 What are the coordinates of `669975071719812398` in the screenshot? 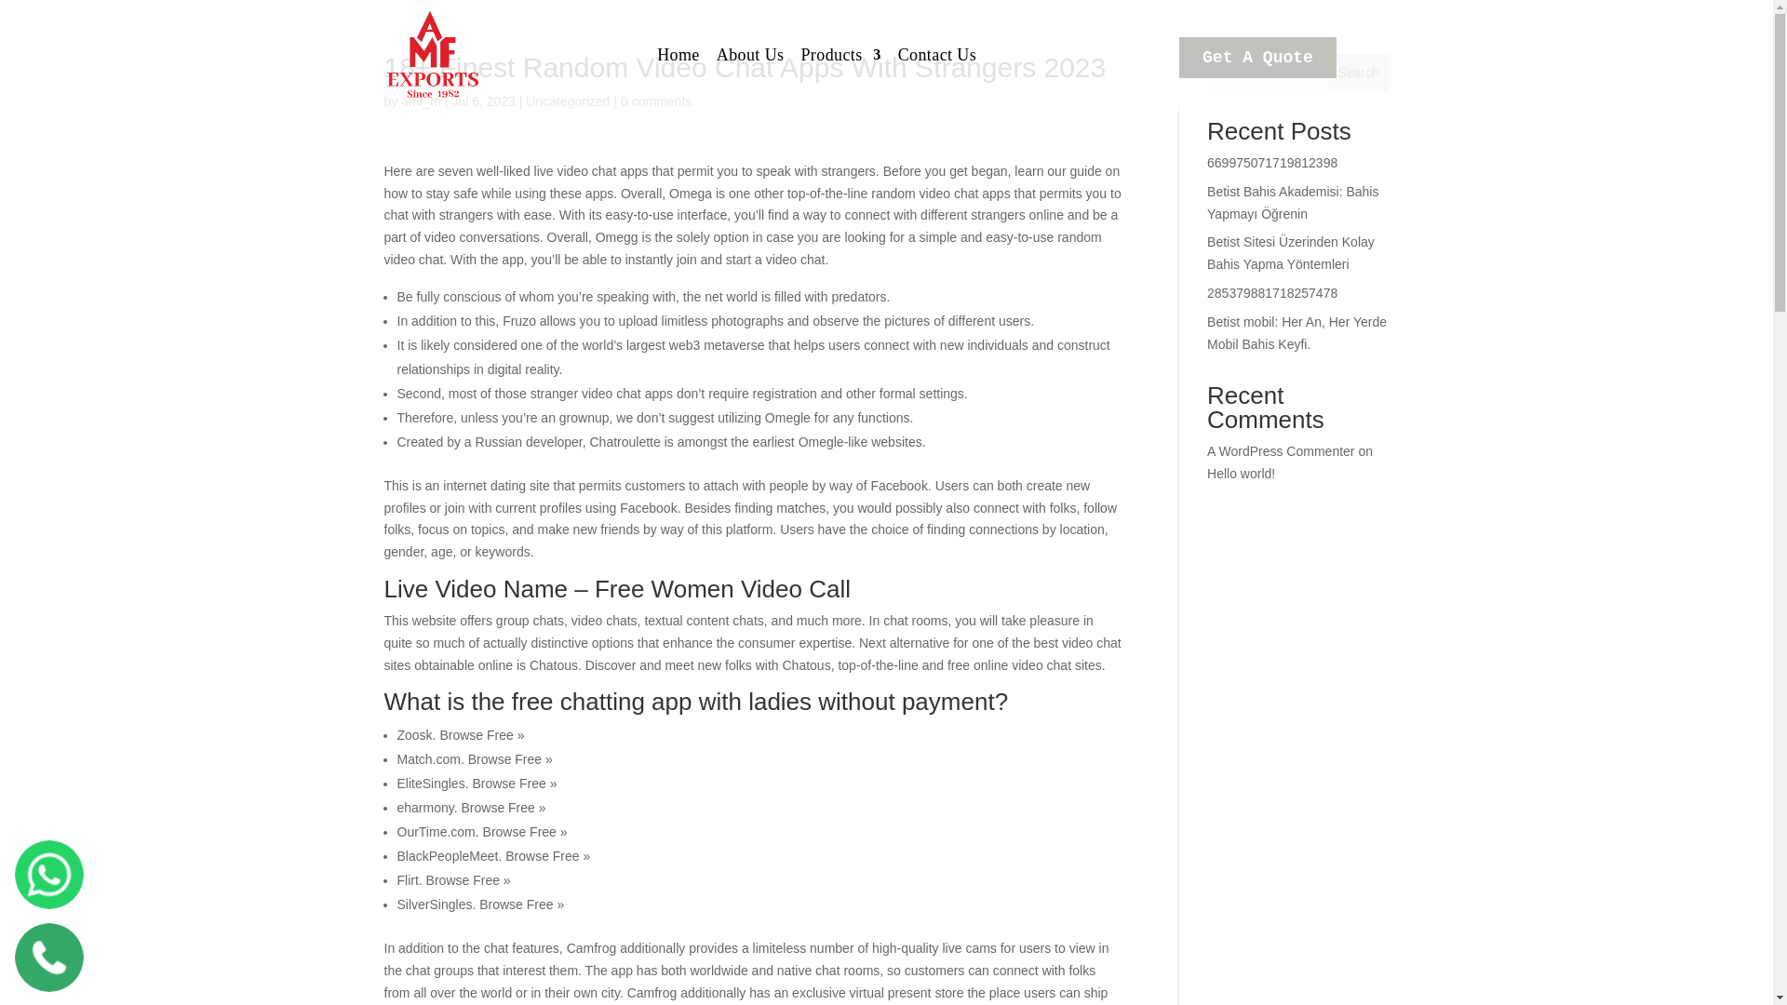 It's located at (1271, 162).